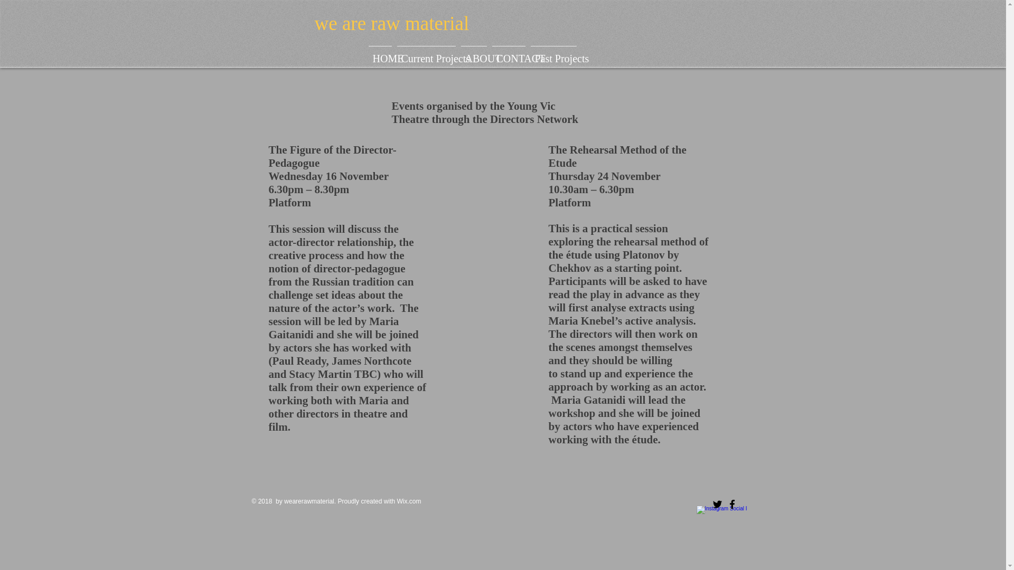 This screenshot has width=1014, height=570. Describe the element at coordinates (426, 54) in the screenshot. I see `Current Projects` at that location.